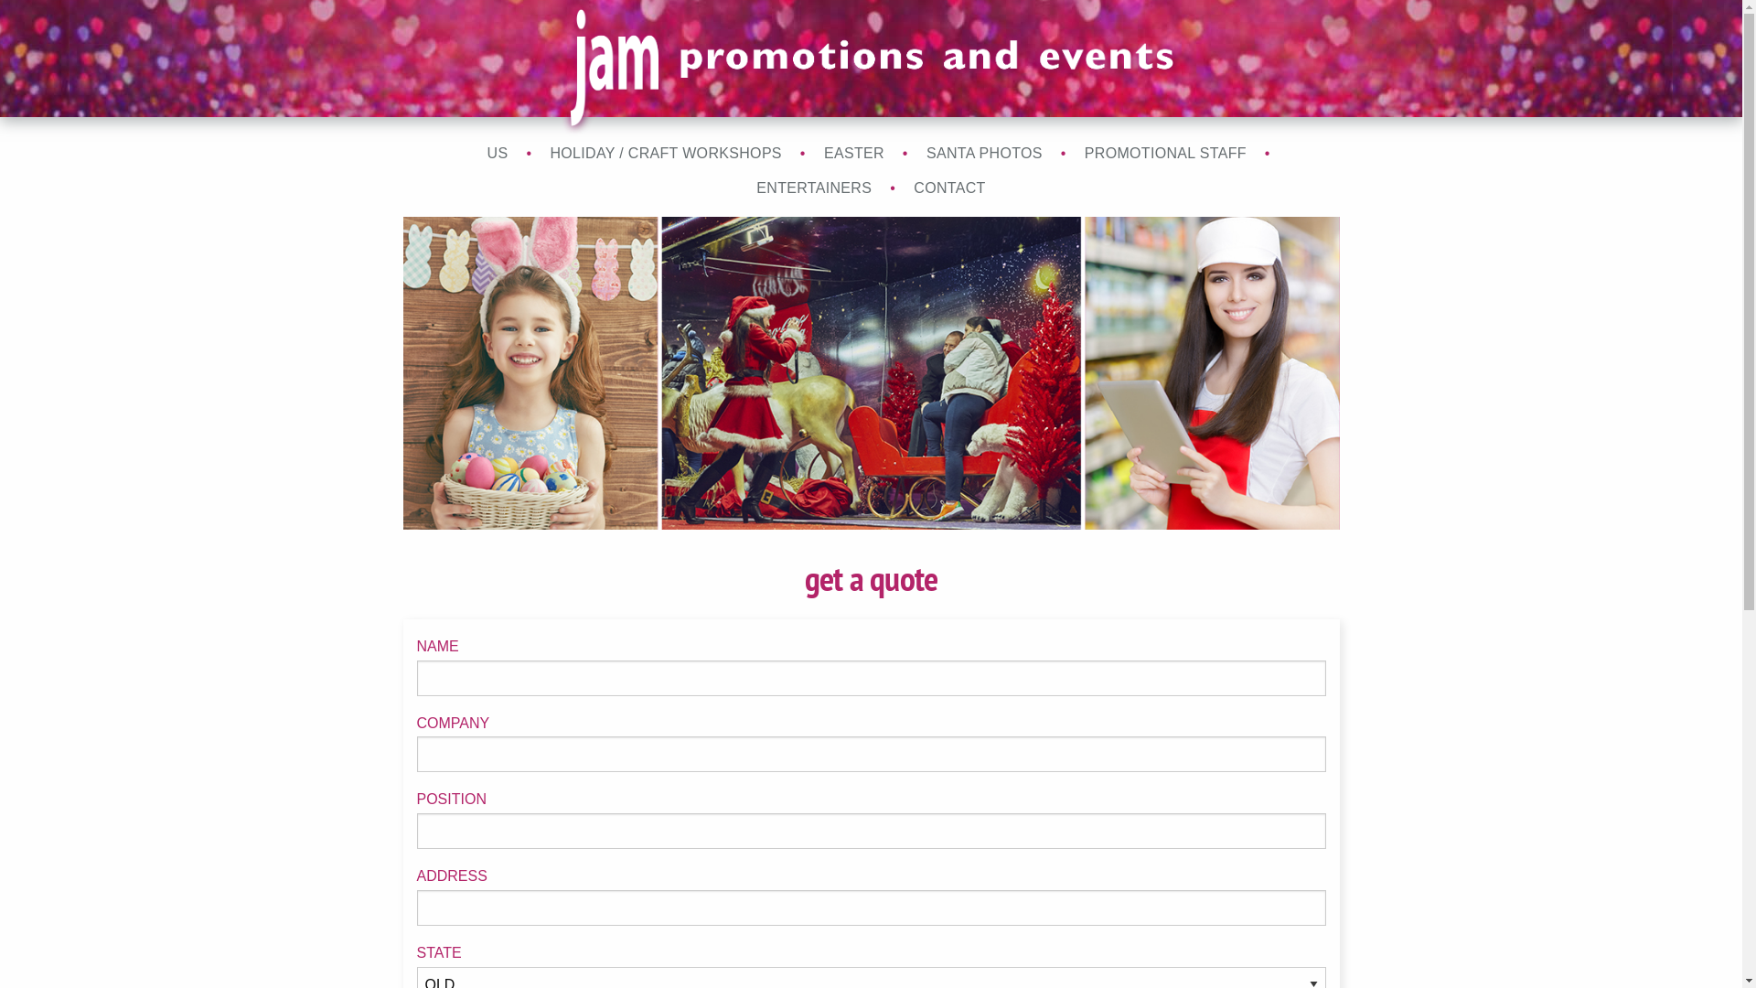 Image resolution: width=1756 pixels, height=988 pixels. What do you see at coordinates (854, 153) in the screenshot?
I see `EASTER` at bounding box center [854, 153].